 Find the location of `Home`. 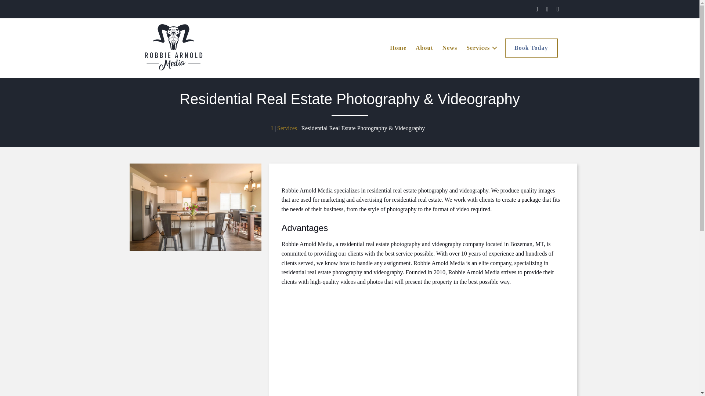

Home is located at coordinates (398, 48).